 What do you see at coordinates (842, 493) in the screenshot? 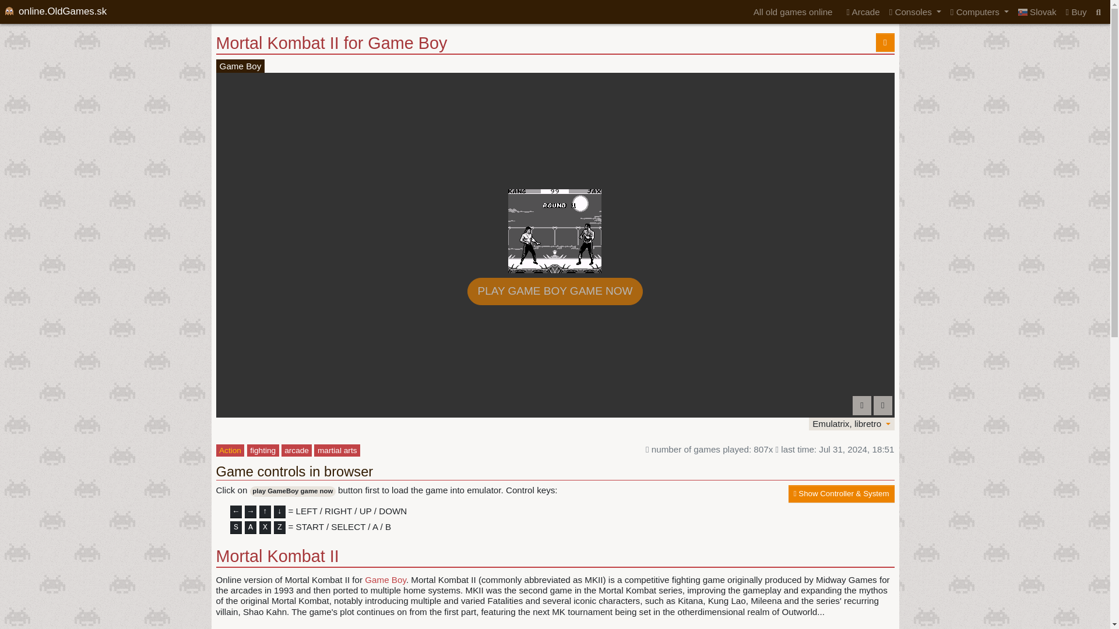
I see `Show Game Boy Controller` at bounding box center [842, 493].